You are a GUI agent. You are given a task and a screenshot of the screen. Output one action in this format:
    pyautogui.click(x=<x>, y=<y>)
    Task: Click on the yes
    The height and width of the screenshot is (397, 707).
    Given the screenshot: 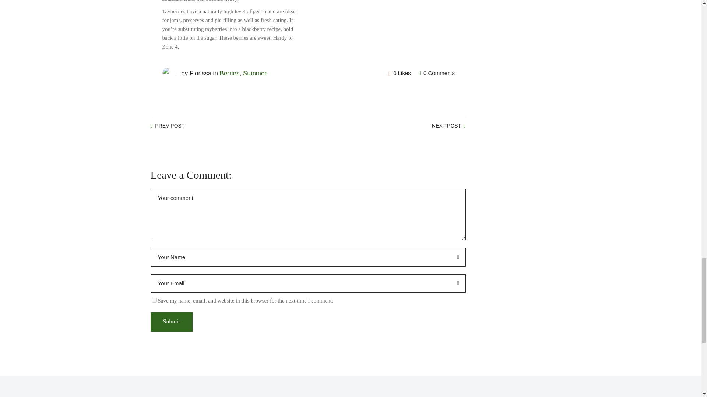 What is the action you would take?
    pyautogui.click(x=154, y=300)
    